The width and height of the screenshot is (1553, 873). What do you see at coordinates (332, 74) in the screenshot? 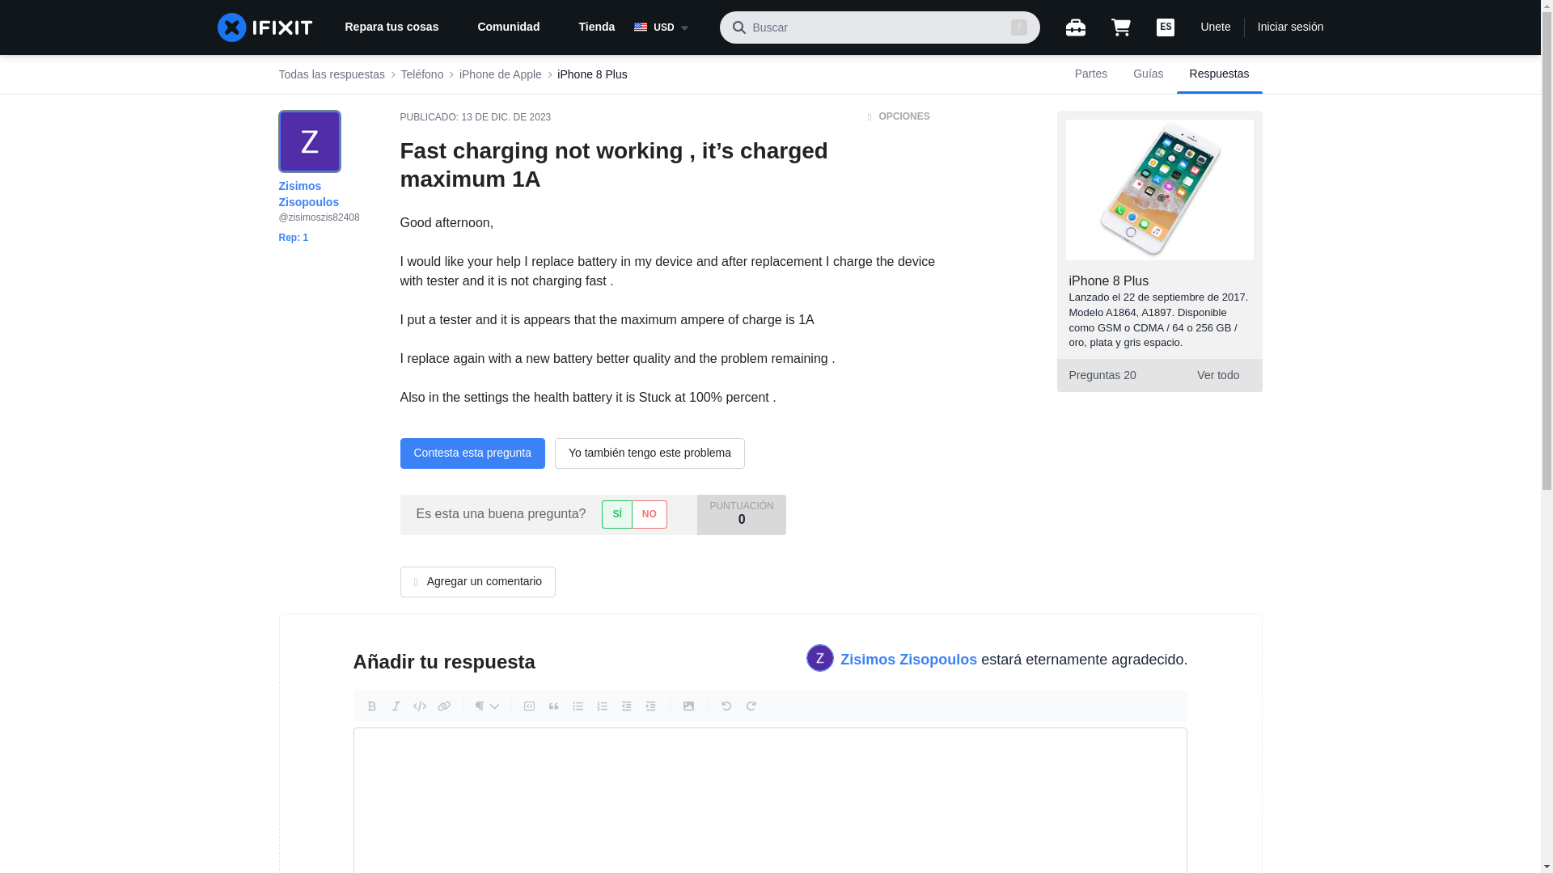
I see `iPhone de Apple` at bounding box center [332, 74].